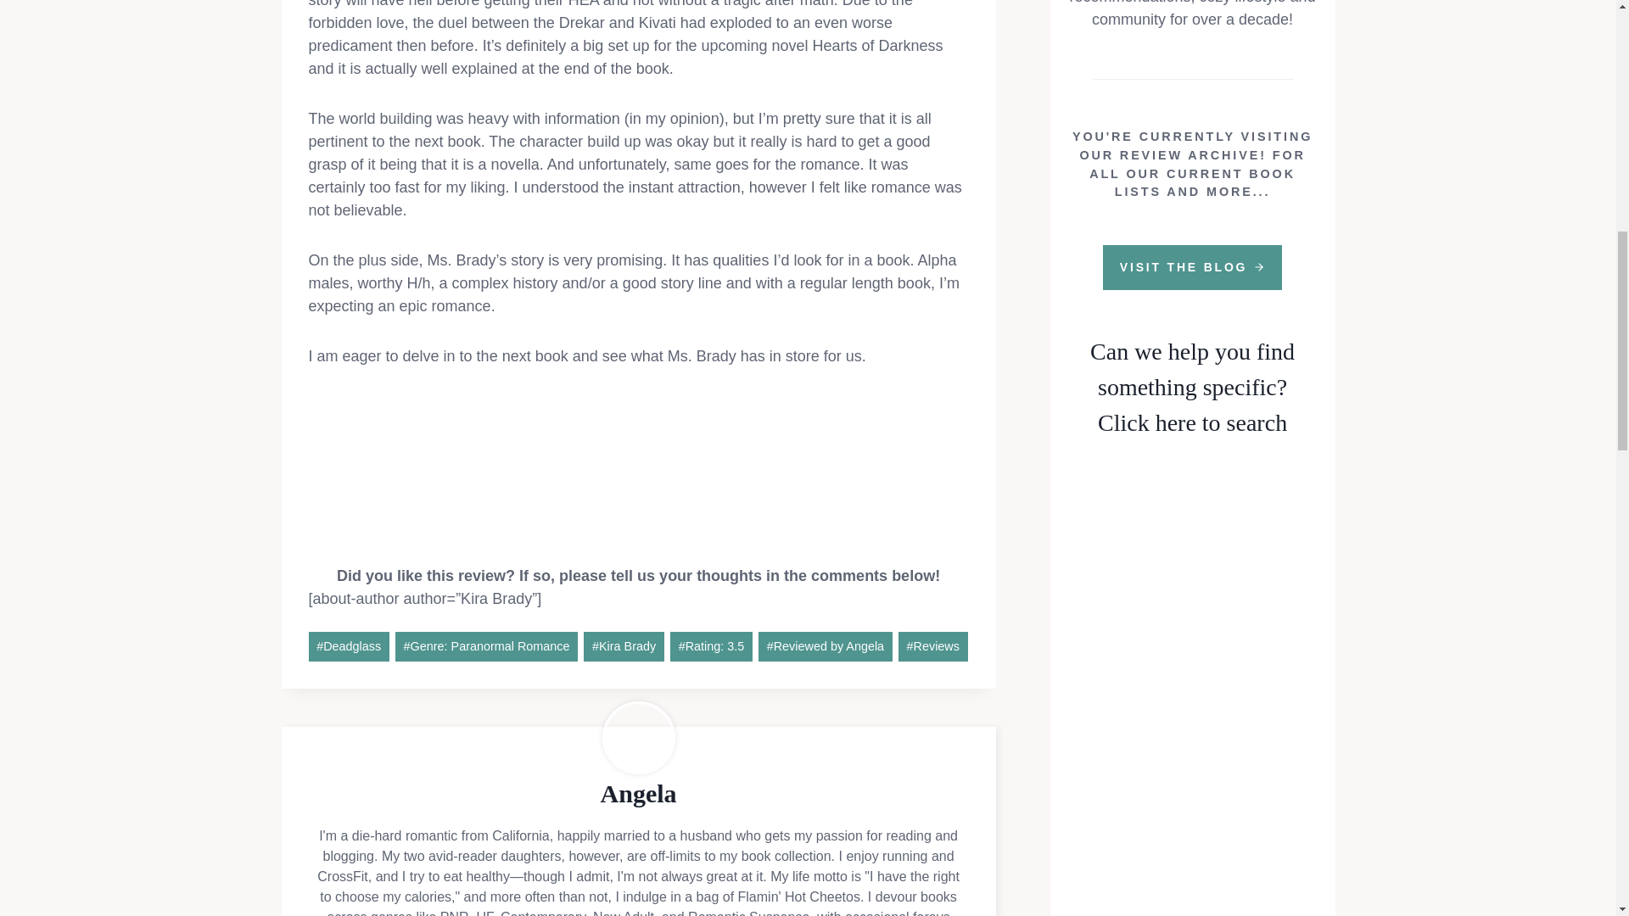  I want to click on Rating: 3.5, so click(711, 646).